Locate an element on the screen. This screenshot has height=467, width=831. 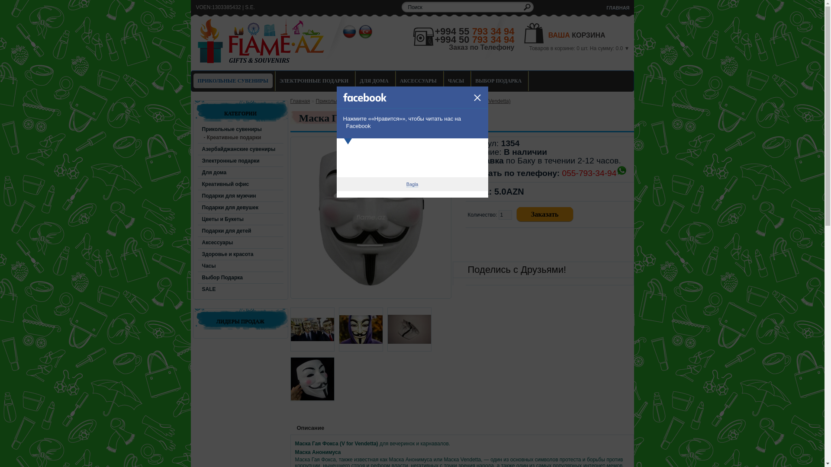
SALE is located at coordinates (206, 289).